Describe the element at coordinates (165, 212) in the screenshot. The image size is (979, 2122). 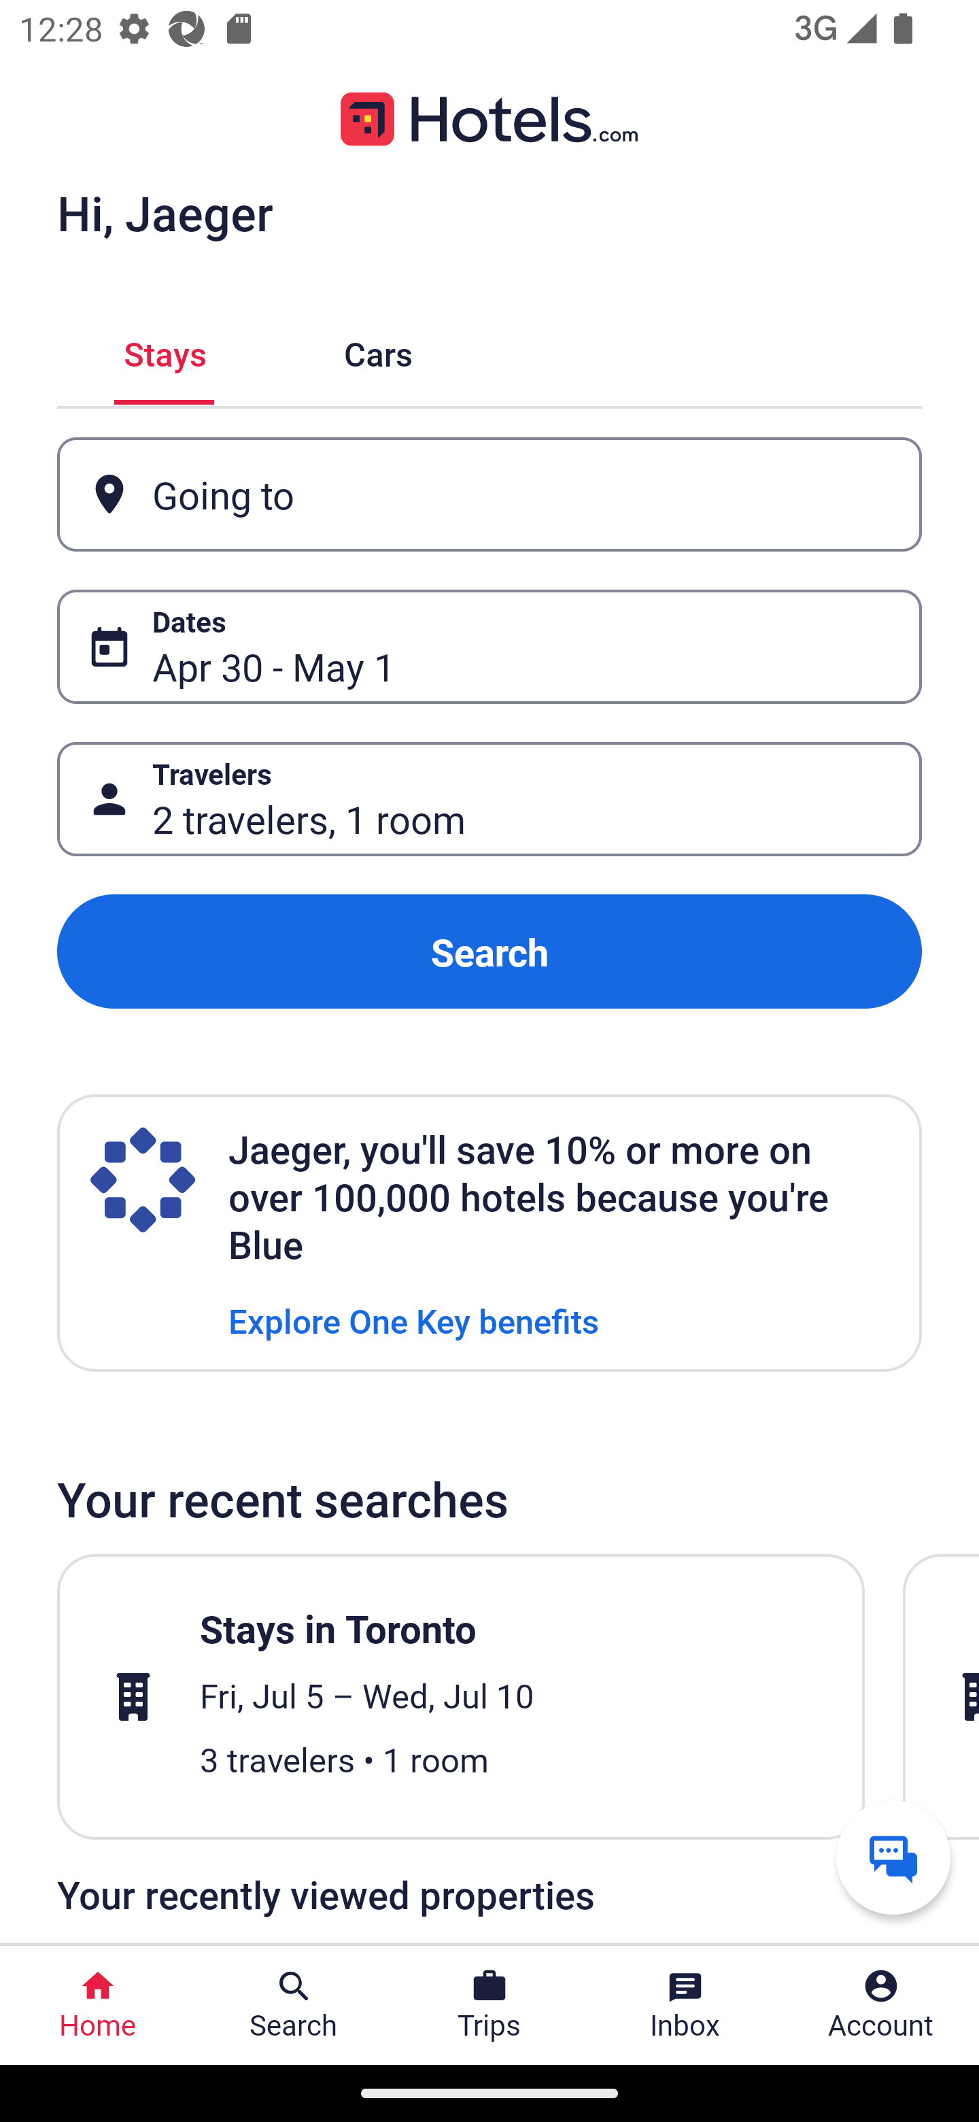
I see `Hi, Jaeger` at that location.